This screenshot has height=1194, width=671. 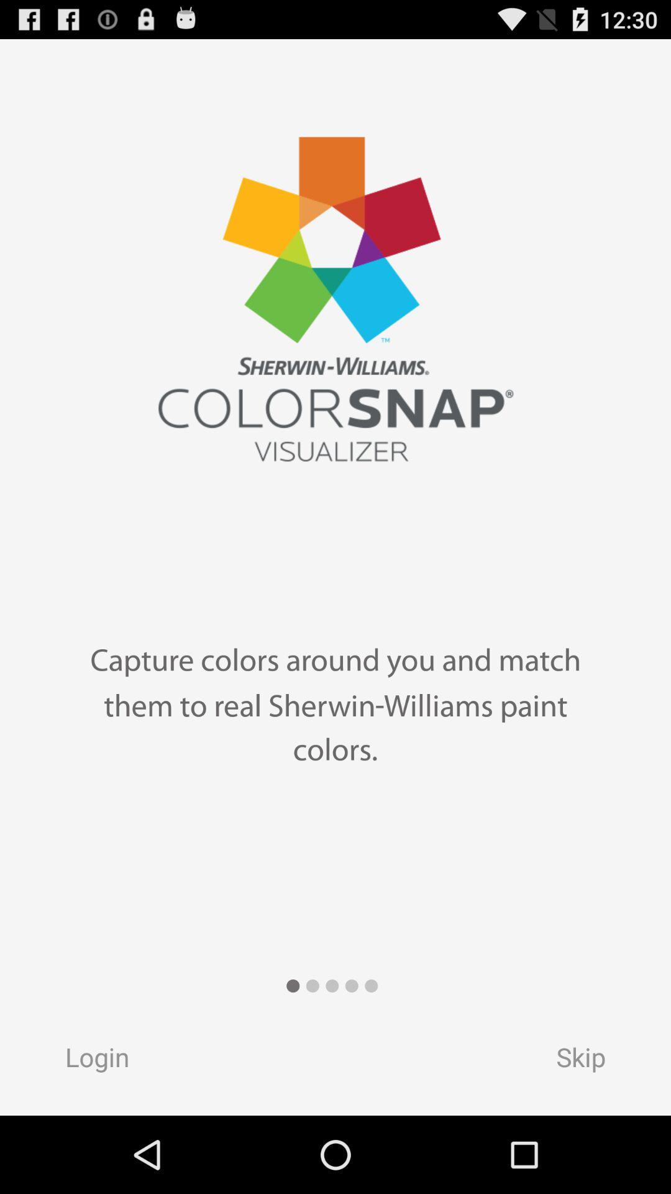 What do you see at coordinates (593, 1061) in the screenshot?
I see `press the icon at the bottom right corner` at bounding box center [593, 1061].